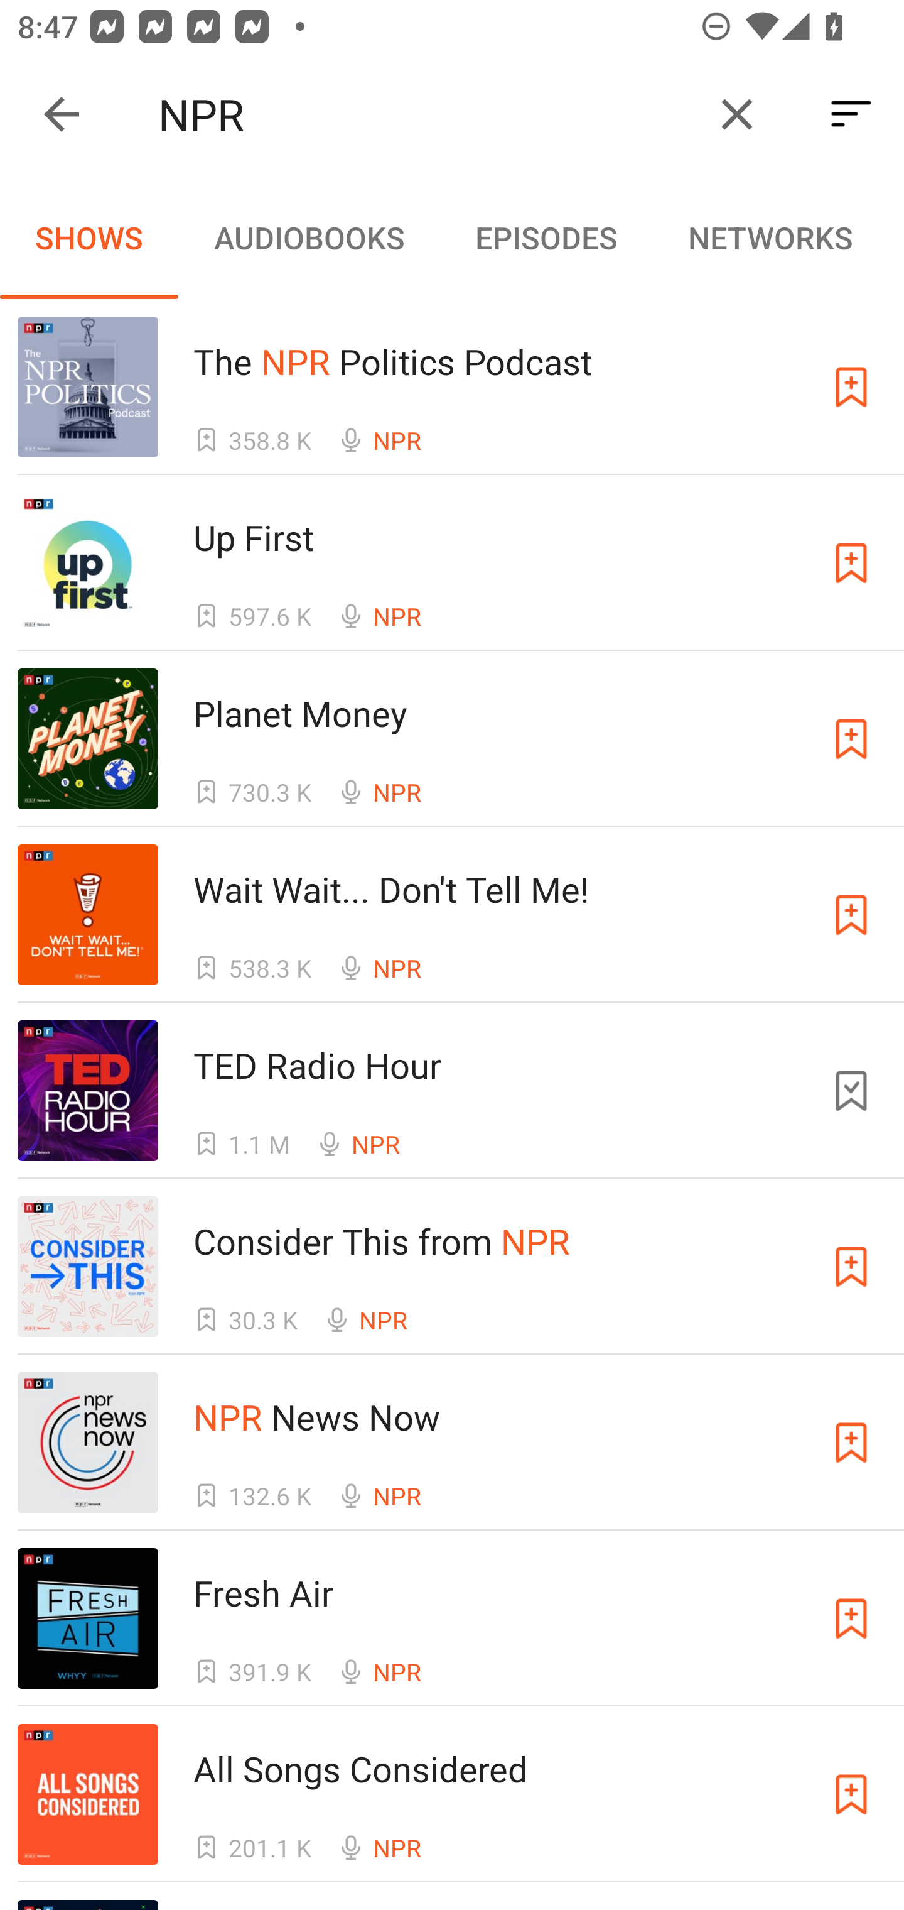 The width and height of the screenshot is (904, 1910). Describe the element at coordinates (851, 1091) in the screenshot. I see `Unsubscribe` at that location.